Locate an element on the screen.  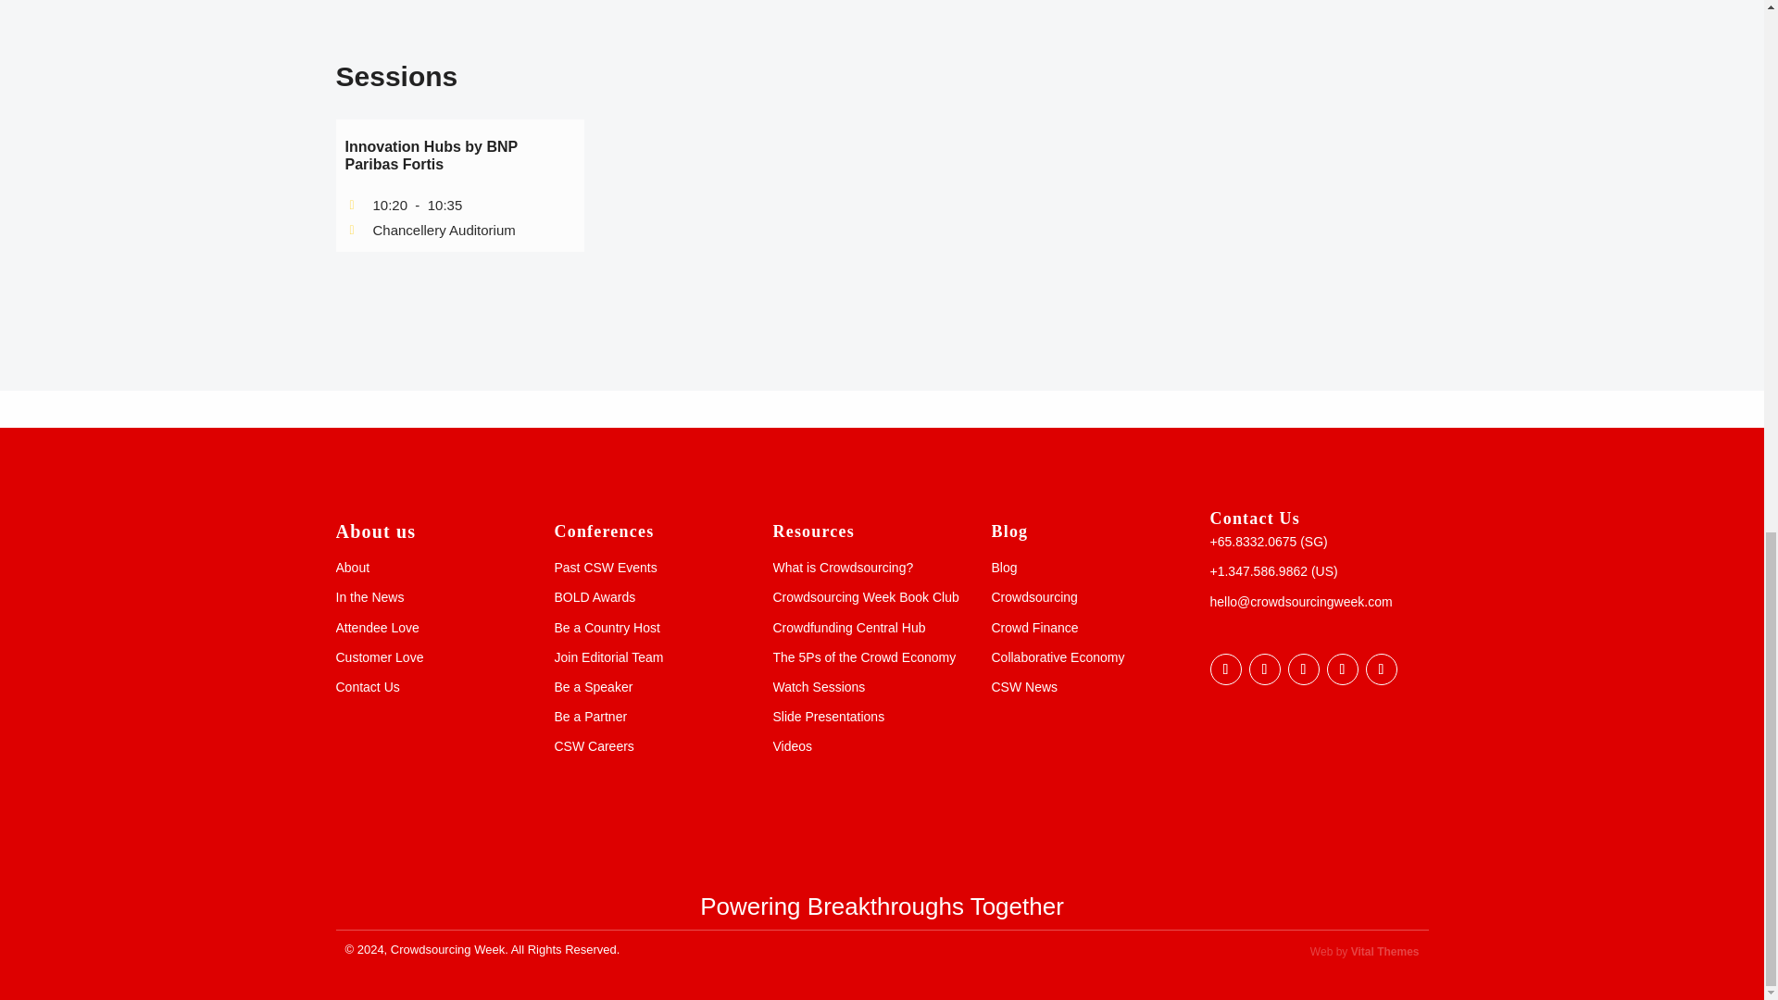
Innovation Hubs by BNP Paribas Fortis is located at coordinates (431, 156).